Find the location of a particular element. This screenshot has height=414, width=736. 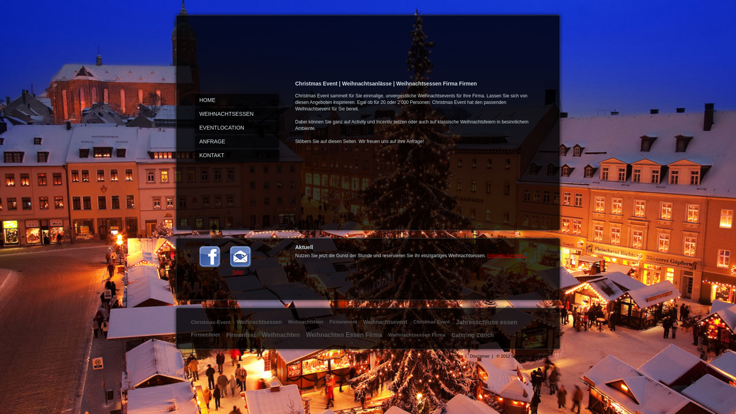

Firmenevent is located at coordinates (343, 322).